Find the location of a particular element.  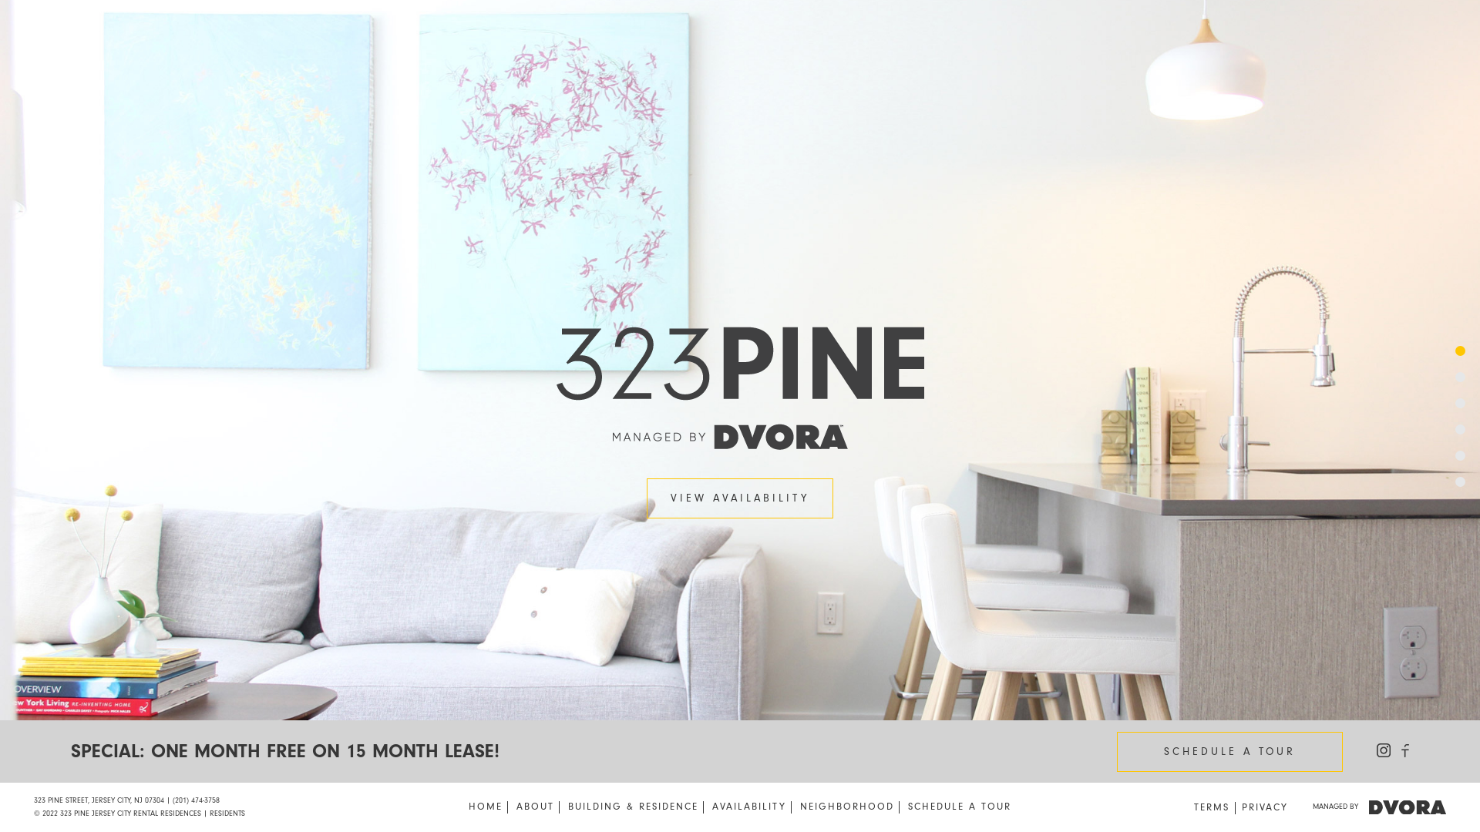

HOME is located at coordinates (486, 806).